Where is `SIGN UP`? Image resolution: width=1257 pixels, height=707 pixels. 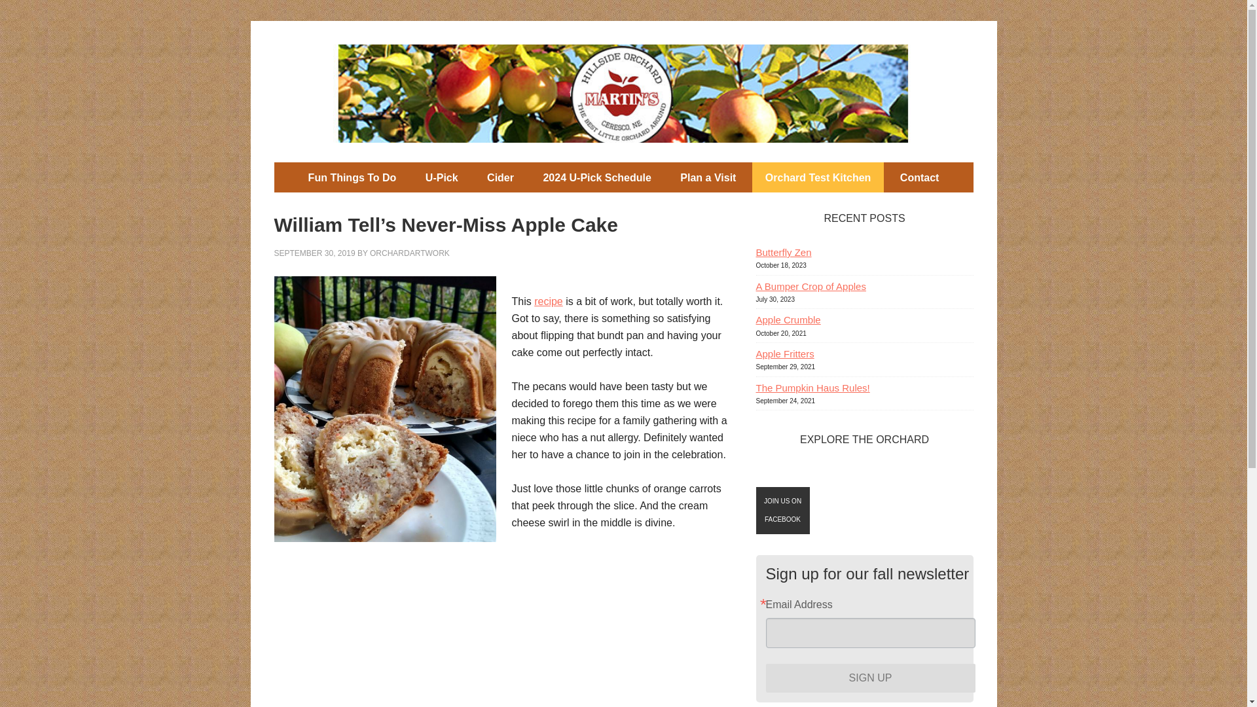
SIGN UP is located at coordinates (870, 678).